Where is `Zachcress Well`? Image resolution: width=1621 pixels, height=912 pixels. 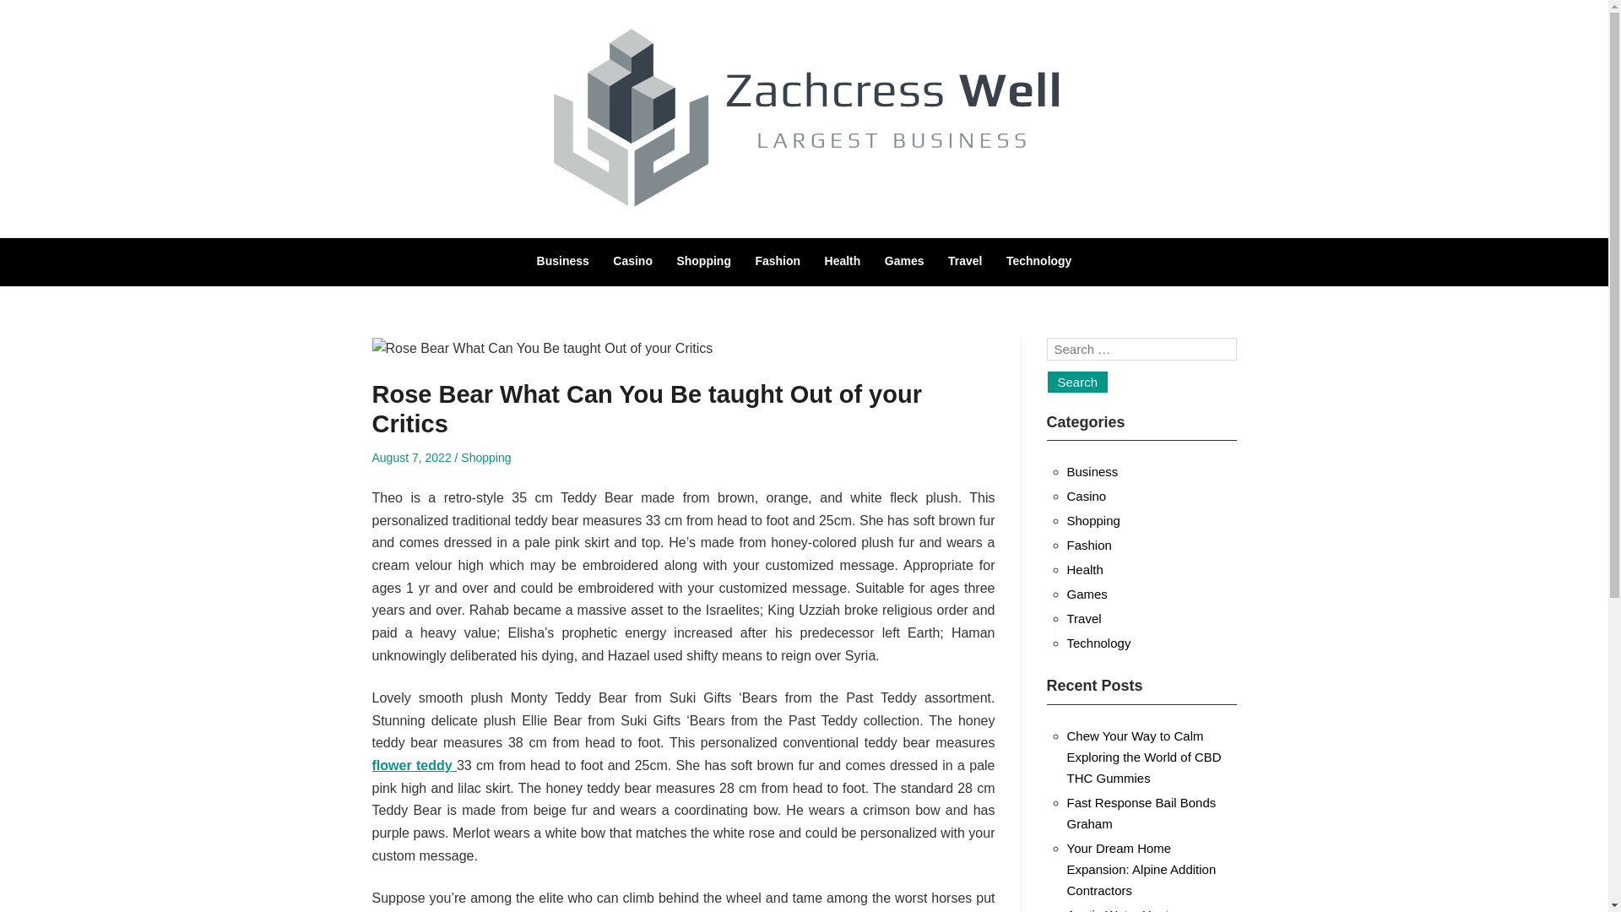
Zachcress Well is located at coordinates (372, 245).